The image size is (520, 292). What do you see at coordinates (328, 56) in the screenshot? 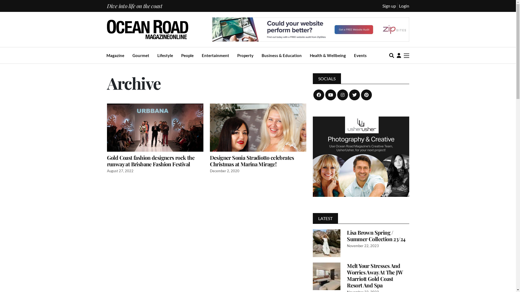
I see `Health & Wellbeing` at bounding box center [328, 56].